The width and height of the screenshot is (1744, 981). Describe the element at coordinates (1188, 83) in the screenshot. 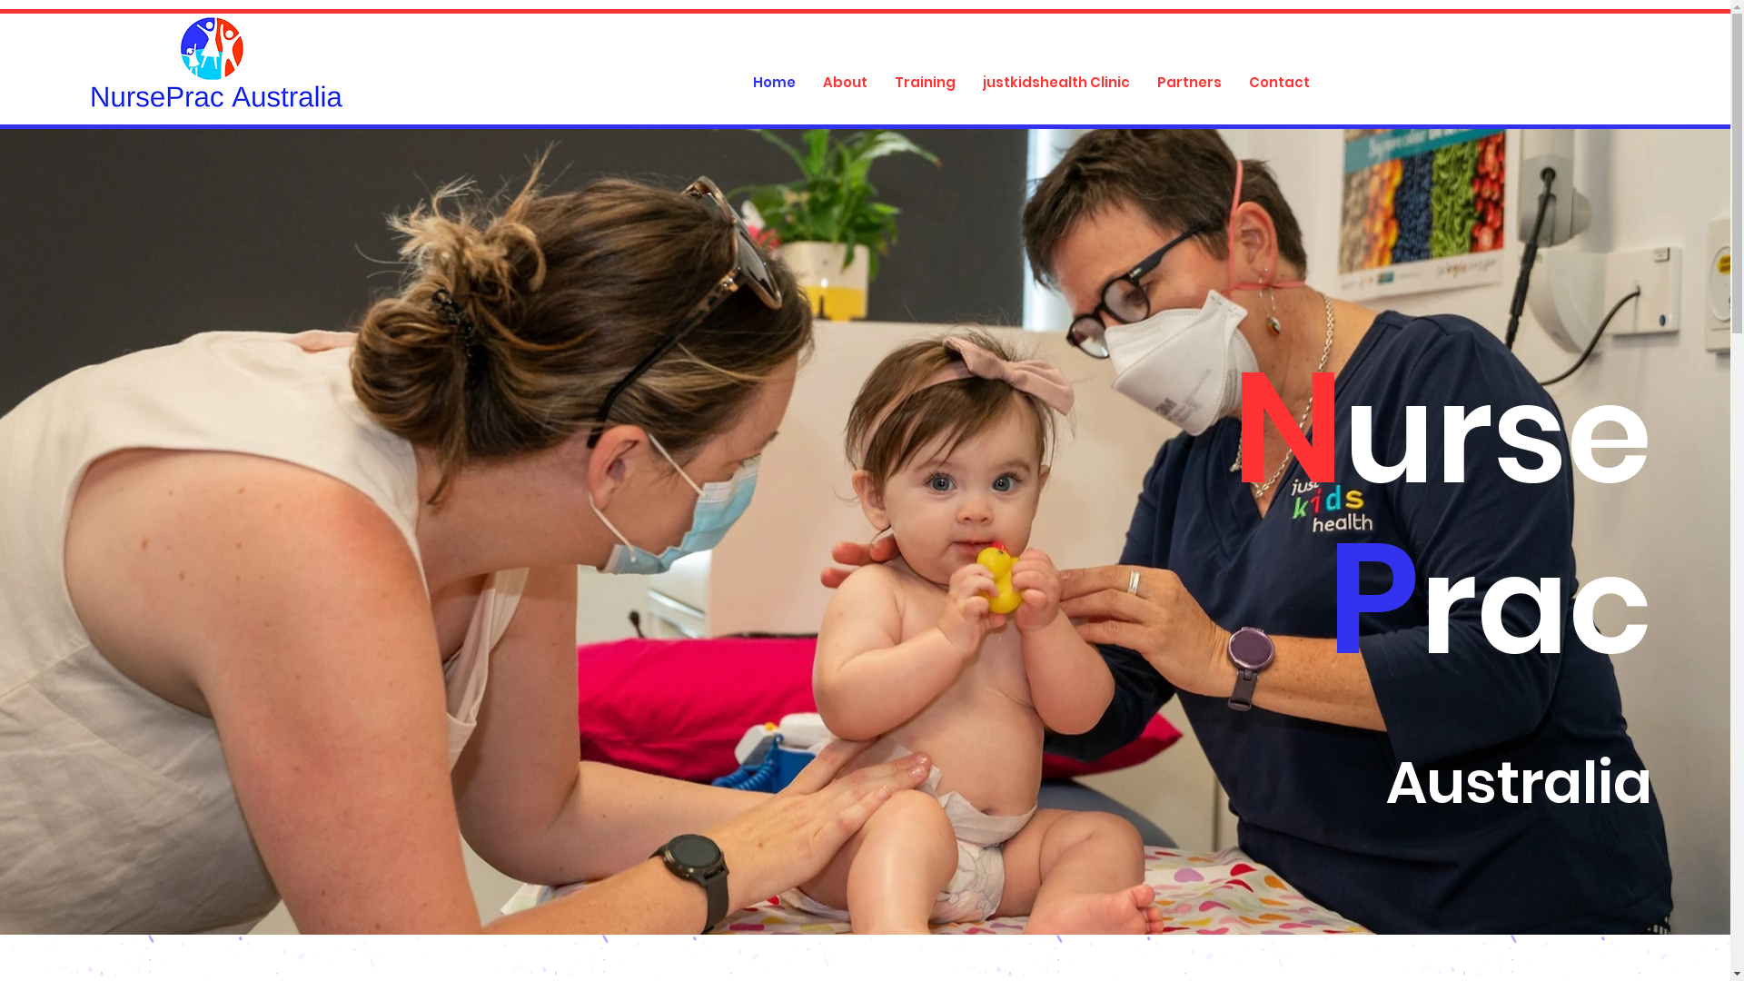

I see `Partners` at that location.